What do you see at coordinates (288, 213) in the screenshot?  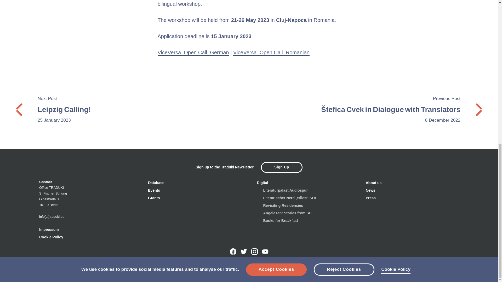 I see `Angelesen: Stories from SEE` at bounding box center [288, 213].